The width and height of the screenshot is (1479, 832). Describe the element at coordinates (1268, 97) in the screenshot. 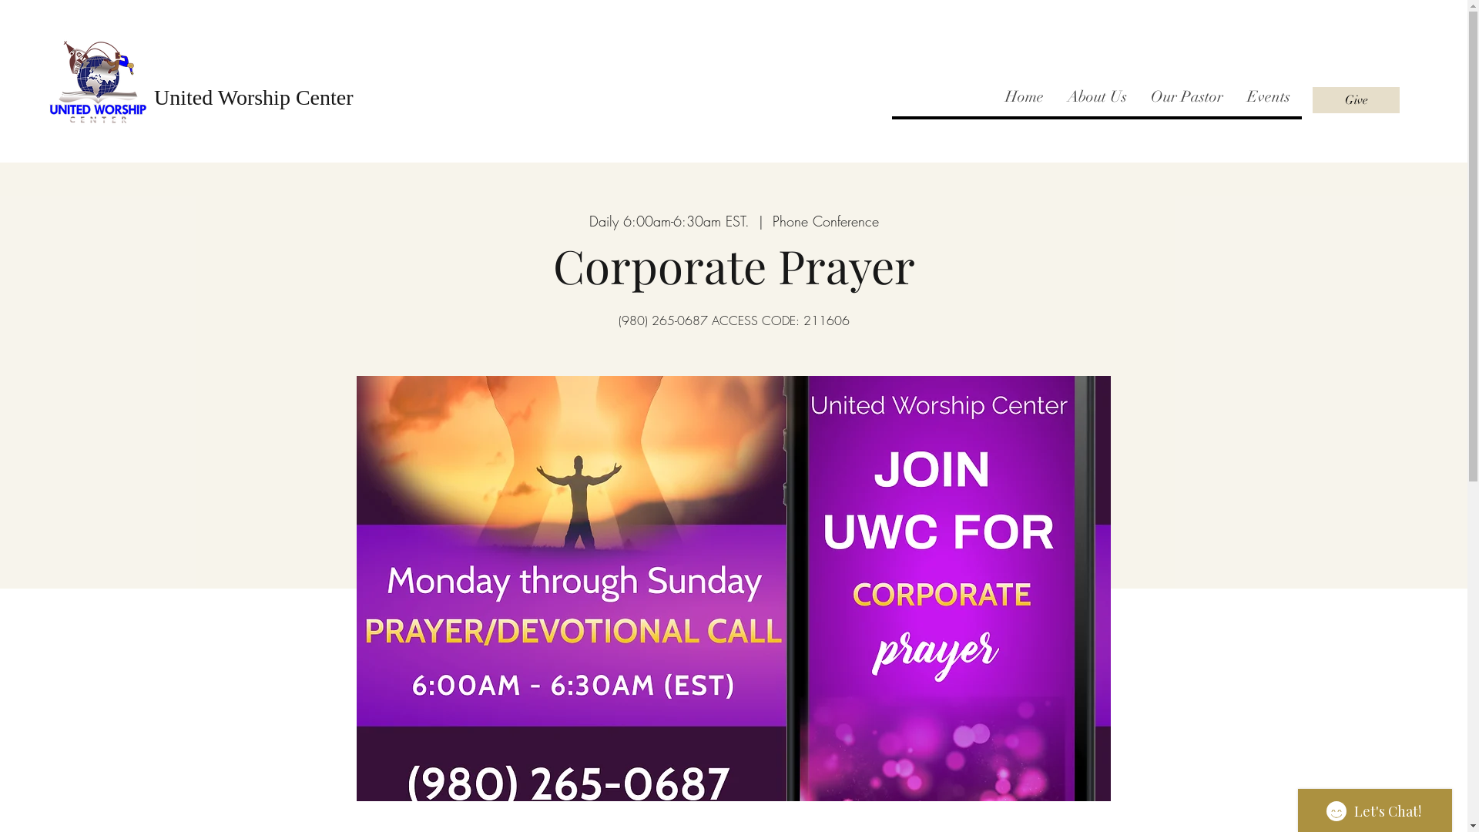

I see `Events` at that location.